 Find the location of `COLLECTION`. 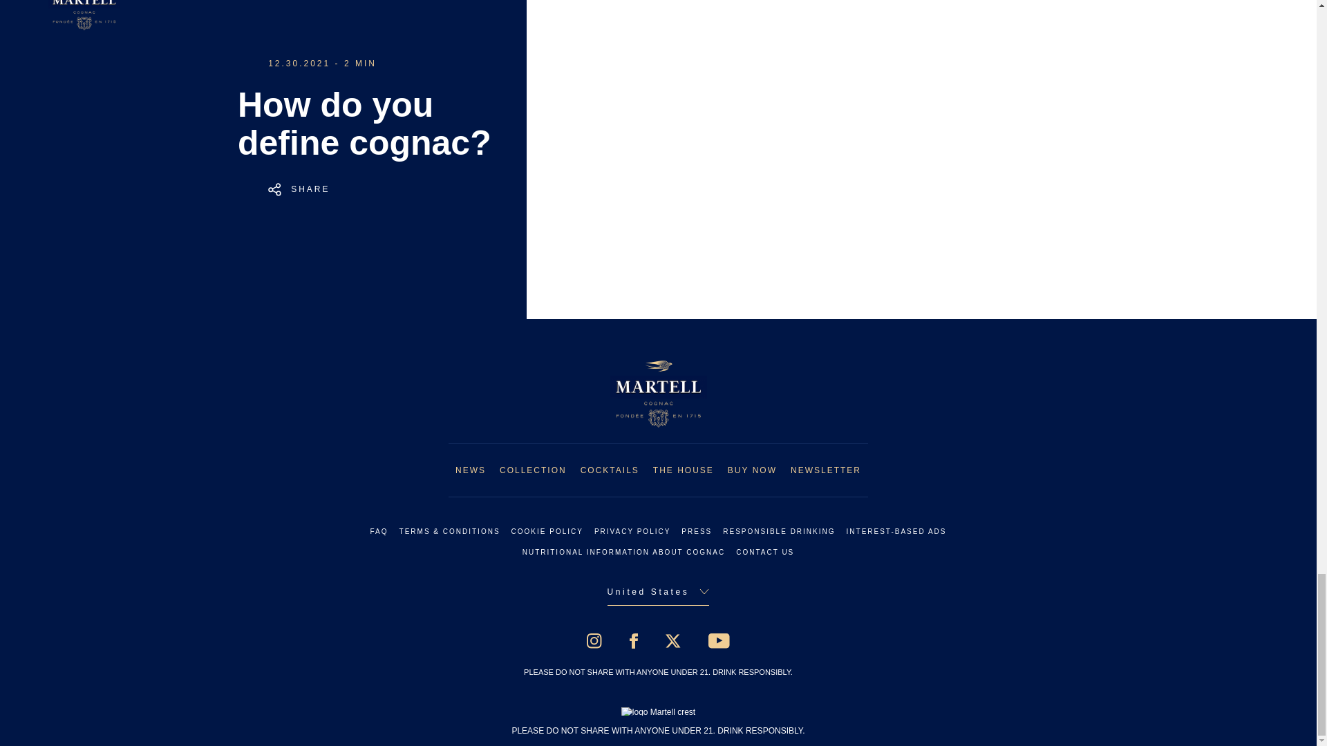

COLLECTION is located at coordinates (533, 470).